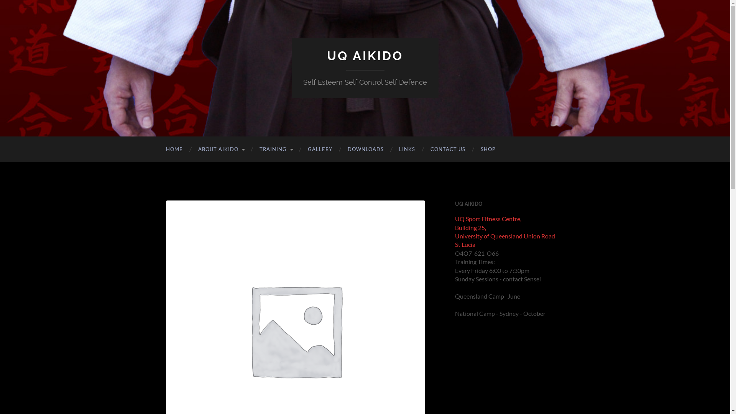 The width and height of the screenshot is (736, 414). Describe the element at coordinates (221, 149) in the screenshot. I see `ABOUT AIKIDO` at that location.